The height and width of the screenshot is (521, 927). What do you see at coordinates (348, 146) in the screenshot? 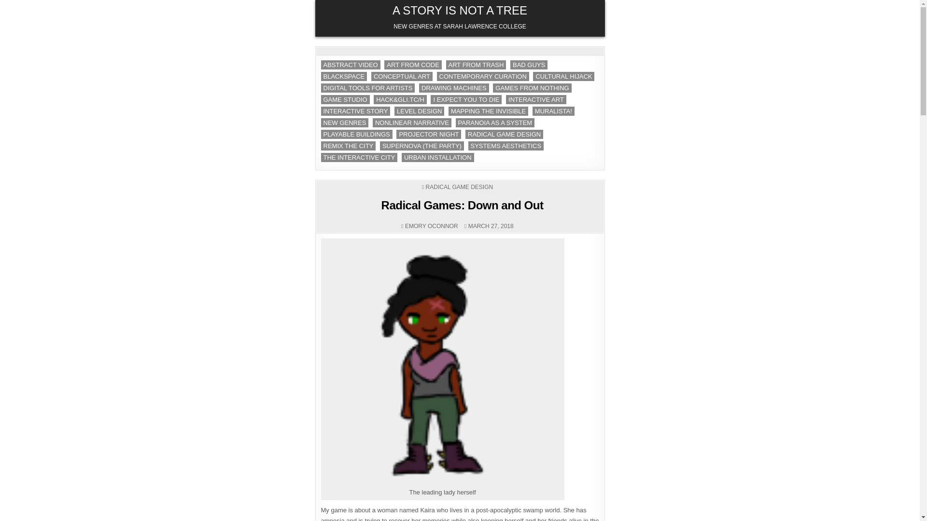
I see `REMIX THE CITY` at bounding box center [348, 146].